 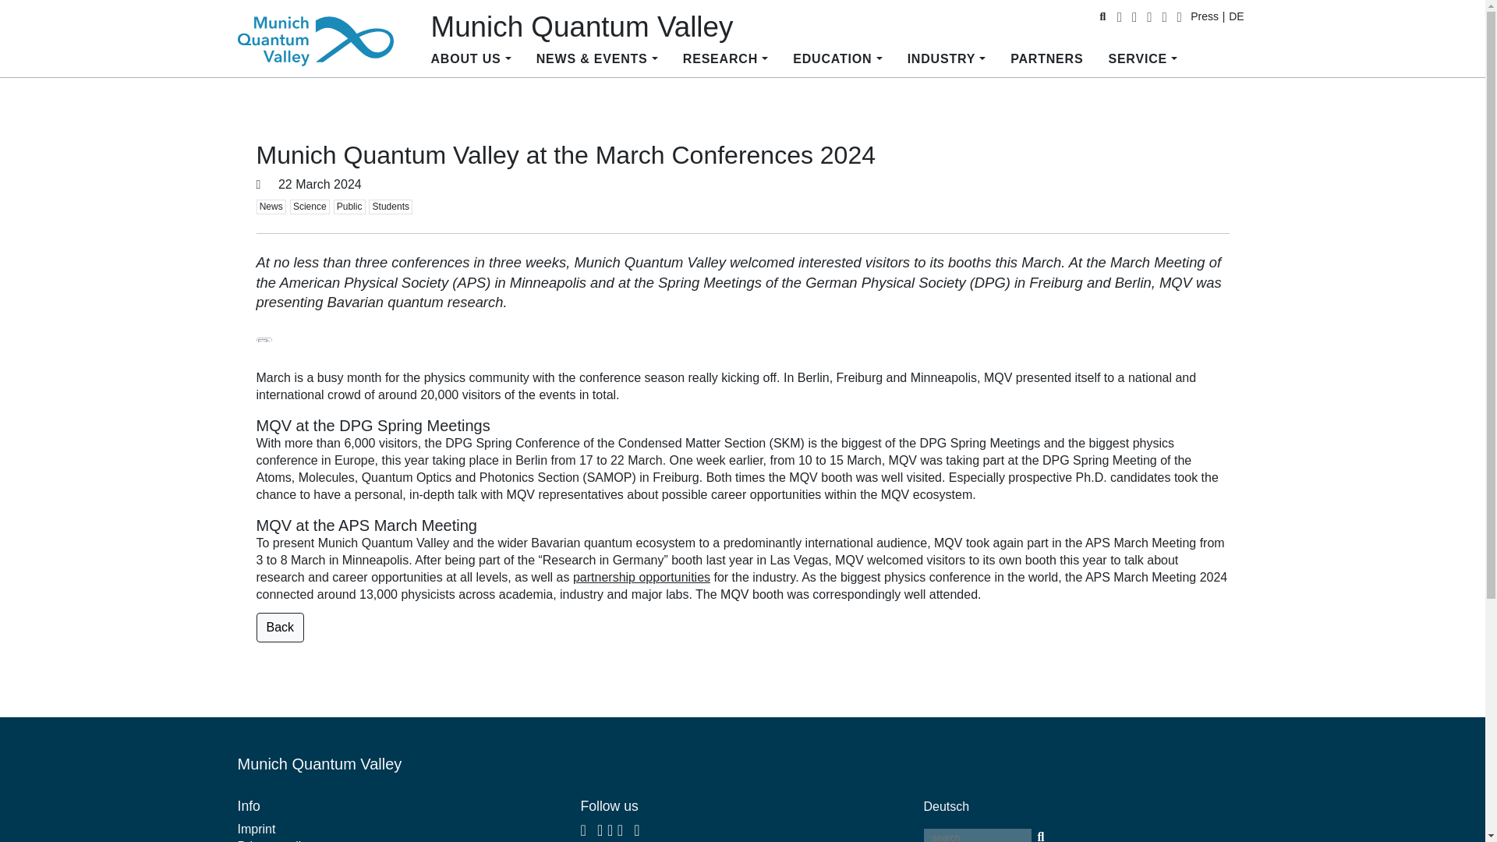 What do you see at coordinates (469, 59) in the screenshot?
I see `About us` at bounding box center [469, 59].